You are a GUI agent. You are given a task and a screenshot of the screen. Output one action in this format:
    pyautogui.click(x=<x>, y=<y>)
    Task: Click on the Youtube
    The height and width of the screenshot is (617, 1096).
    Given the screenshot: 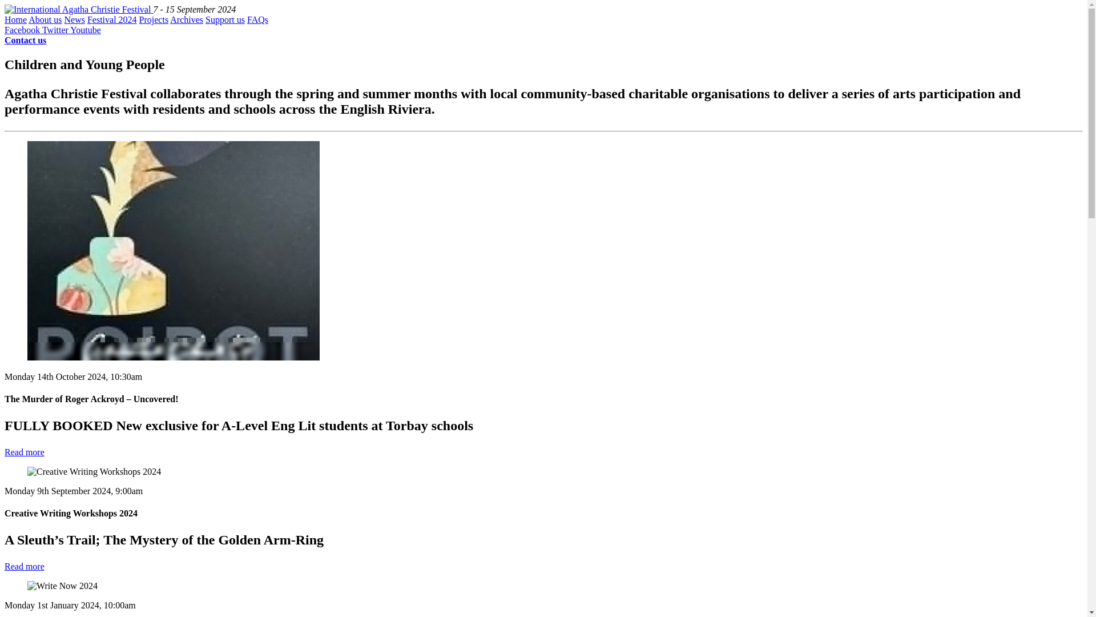 What is the action you would take?
    pyautogui.click(x=85, y=30)
    